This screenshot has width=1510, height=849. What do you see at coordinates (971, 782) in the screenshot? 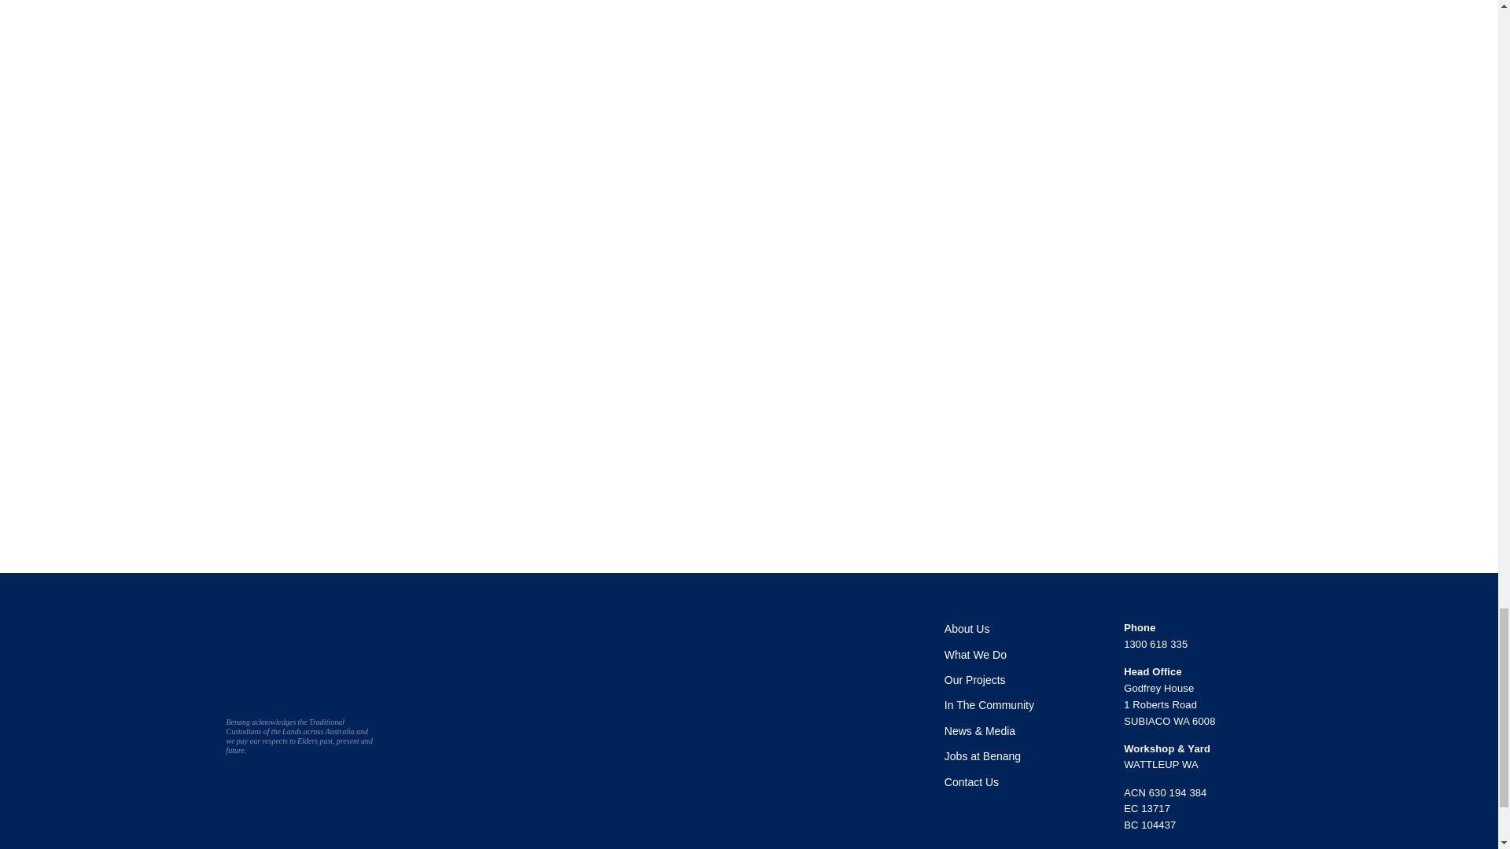
I see `Contact Us` at bounding box center [971, 782].